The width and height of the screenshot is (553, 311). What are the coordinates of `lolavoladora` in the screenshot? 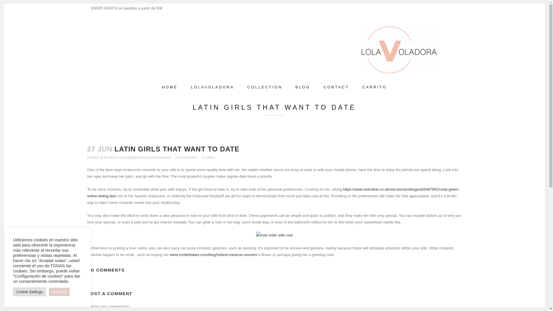 It's located at (161, 157).